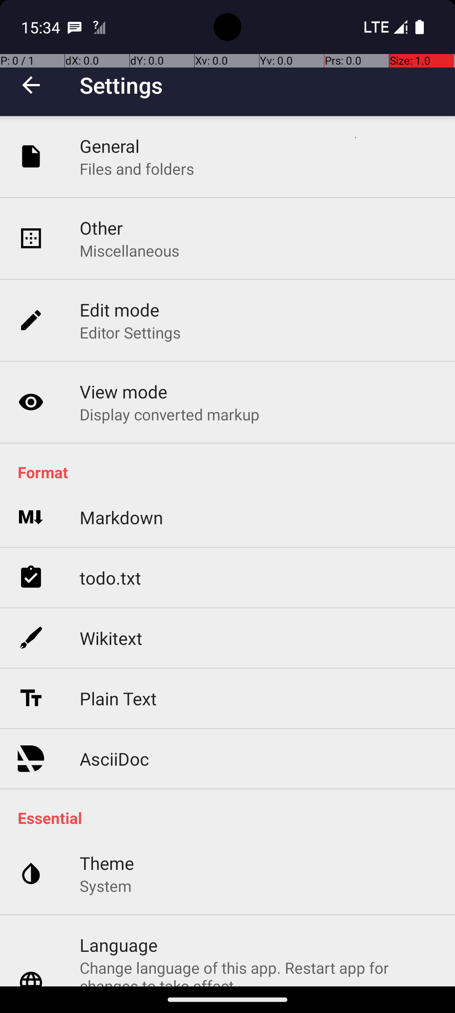  Describe the element at coordinates (170, 414) in the screenshot. I see `Display converted markup` at that location.